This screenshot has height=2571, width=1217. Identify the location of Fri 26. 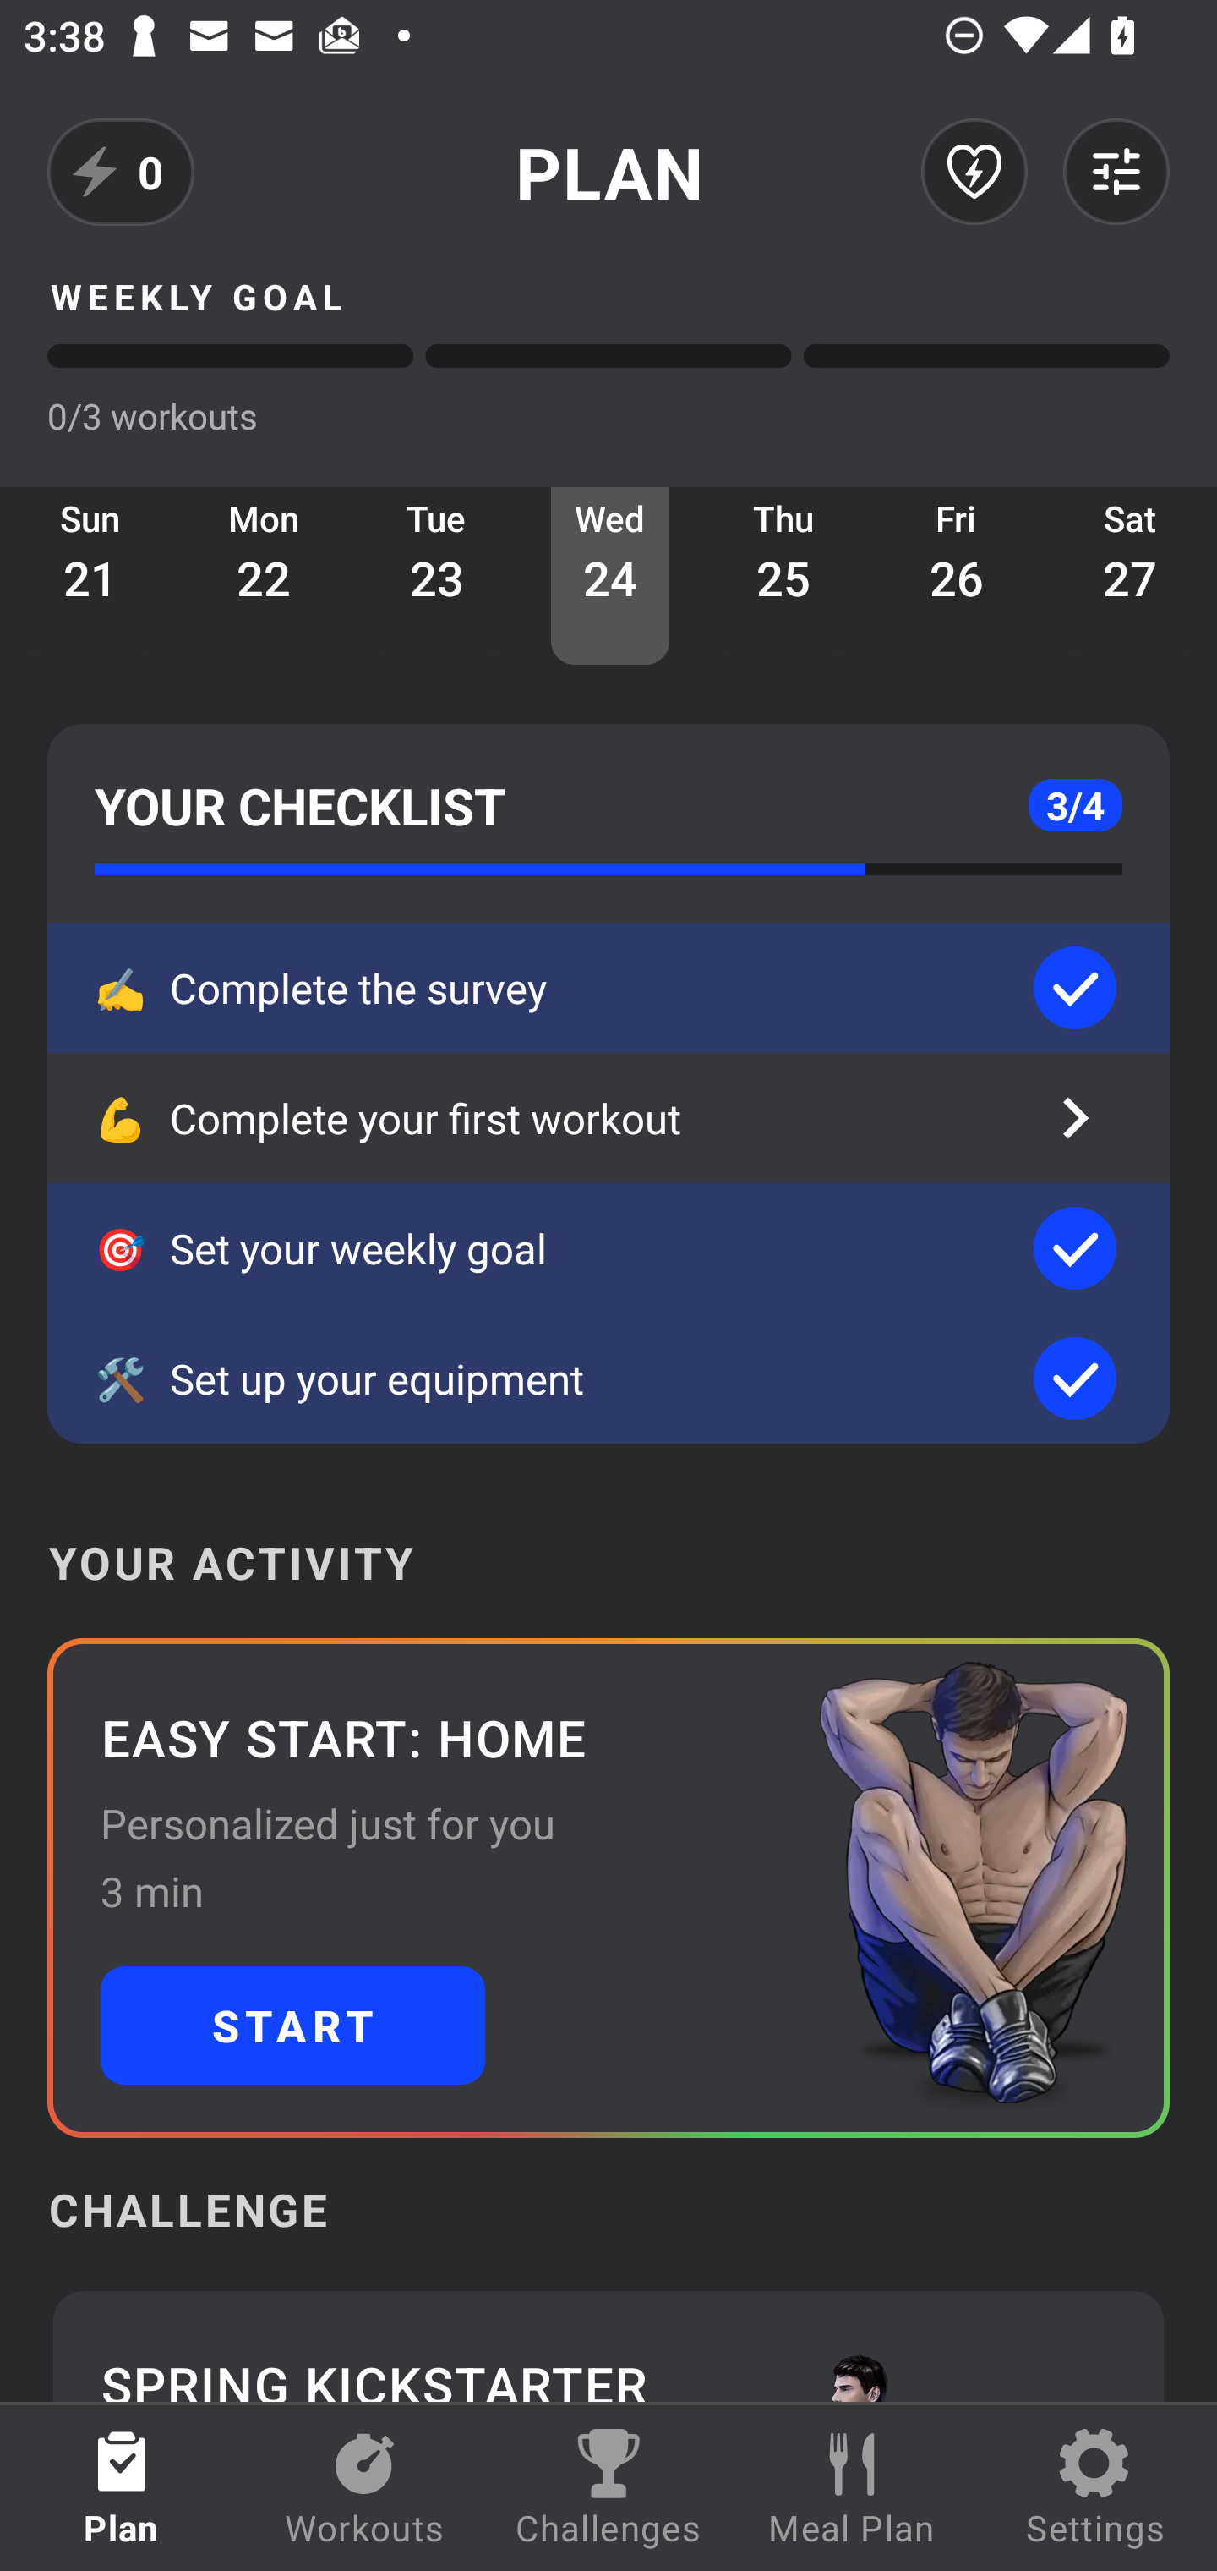
(957, 575).